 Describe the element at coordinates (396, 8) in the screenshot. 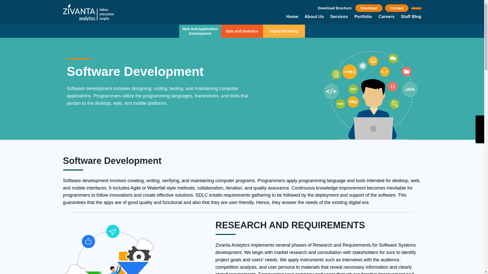

I see `Contact` at that location.